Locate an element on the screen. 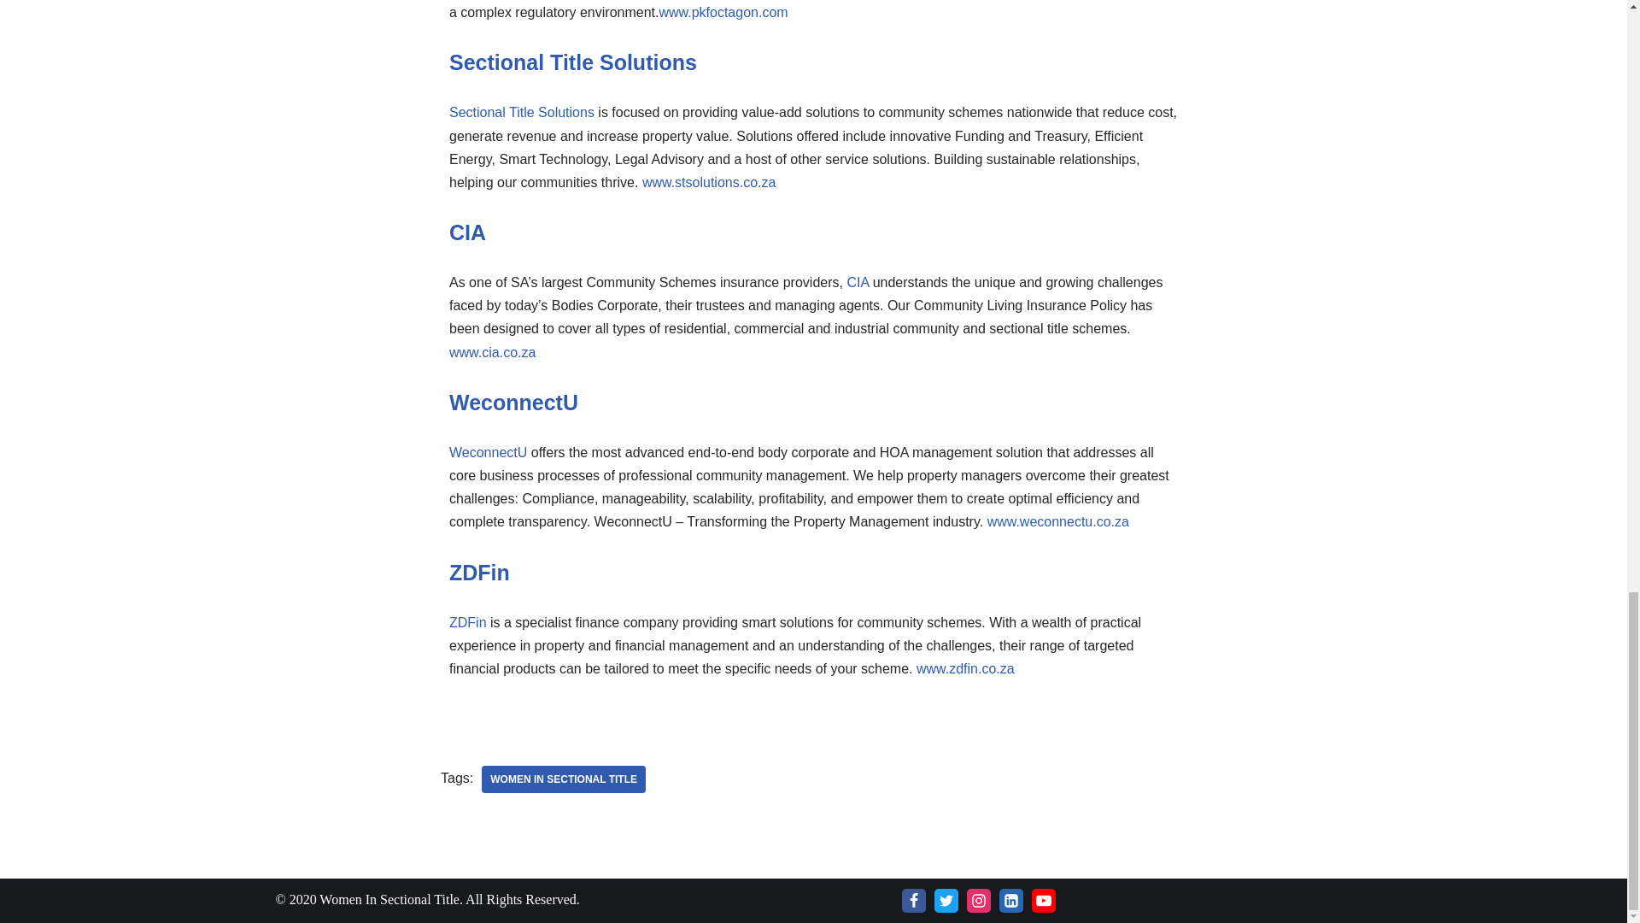  Instagram is located at coordinates (979, 901).